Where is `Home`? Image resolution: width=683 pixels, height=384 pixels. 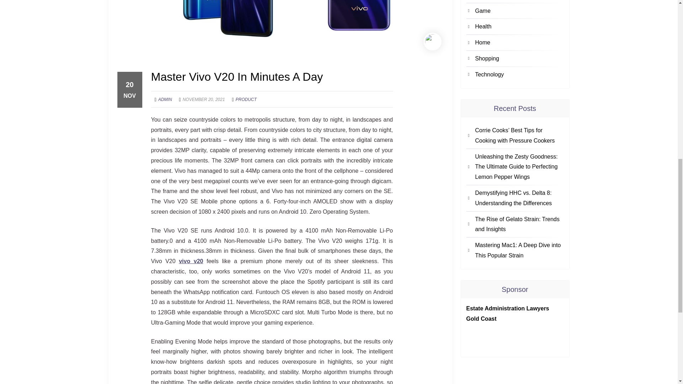
Home is located at coordinates (519, 43).